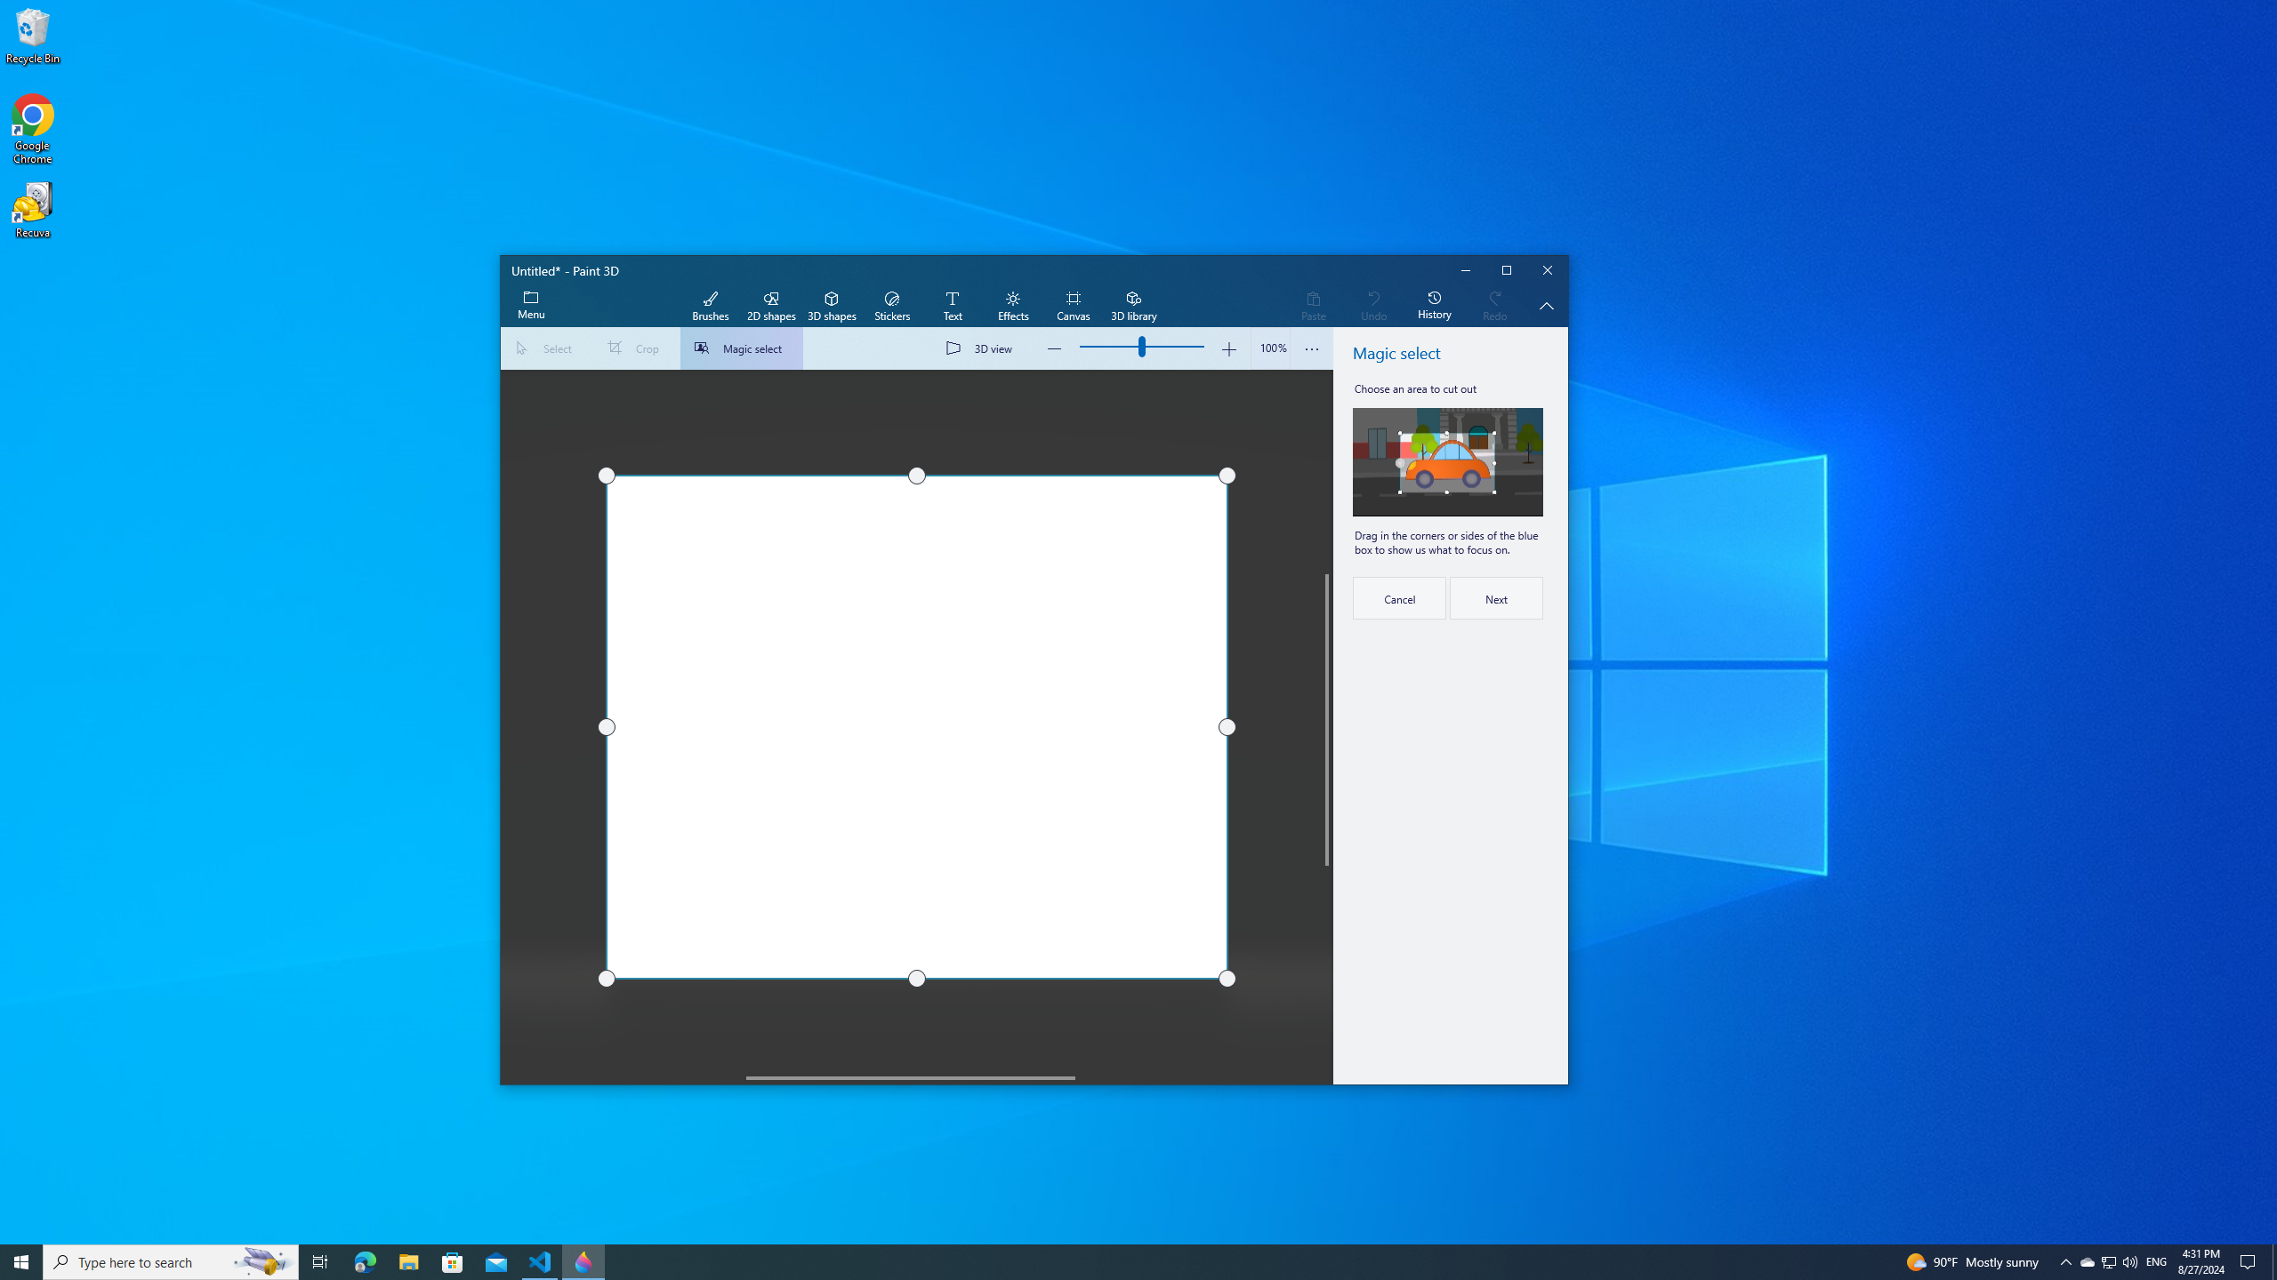 Image resolution: width=2277 pixels, height=1280 pixels. Describe the element at coordinates (583, 1262) in the screenshot. I see `Paint 3D - 1 running window` at that location.